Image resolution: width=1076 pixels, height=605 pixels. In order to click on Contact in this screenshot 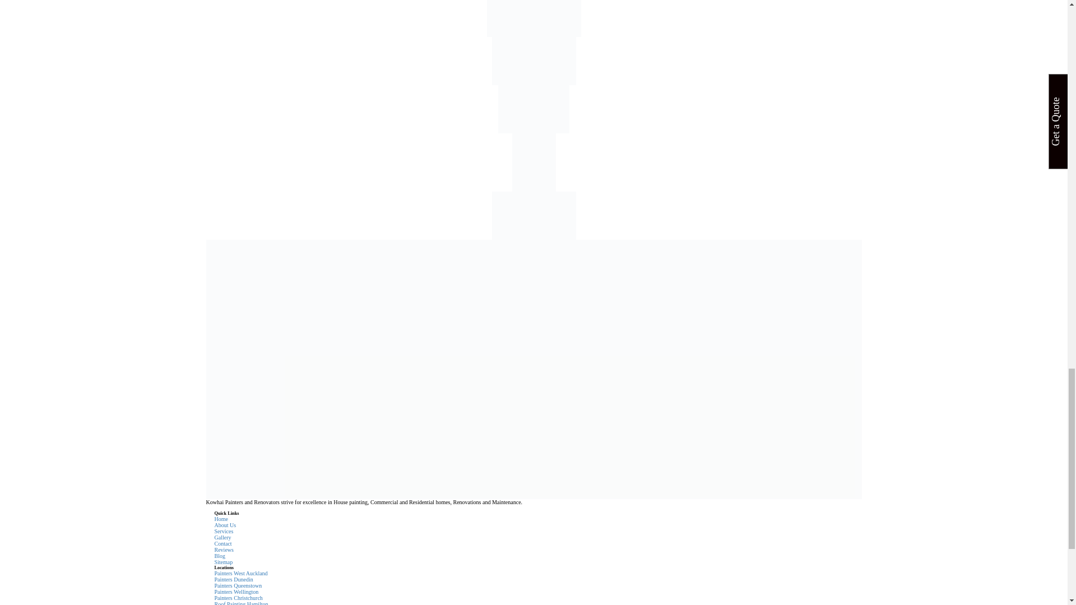, I will do `click(222, 543)`.